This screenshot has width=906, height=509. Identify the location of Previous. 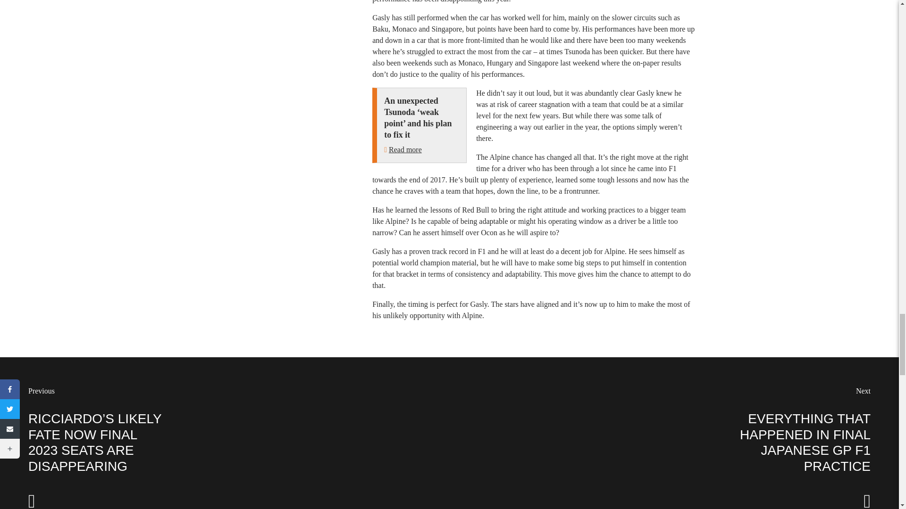
(41, 391).